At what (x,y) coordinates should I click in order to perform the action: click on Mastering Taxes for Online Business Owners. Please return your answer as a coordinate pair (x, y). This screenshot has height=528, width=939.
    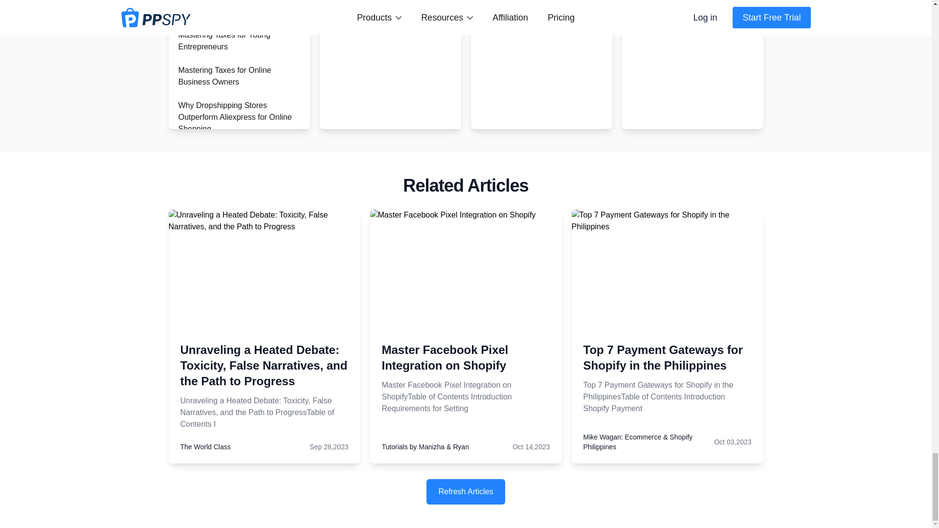
    Looking at the image, I should click on (224, 76).